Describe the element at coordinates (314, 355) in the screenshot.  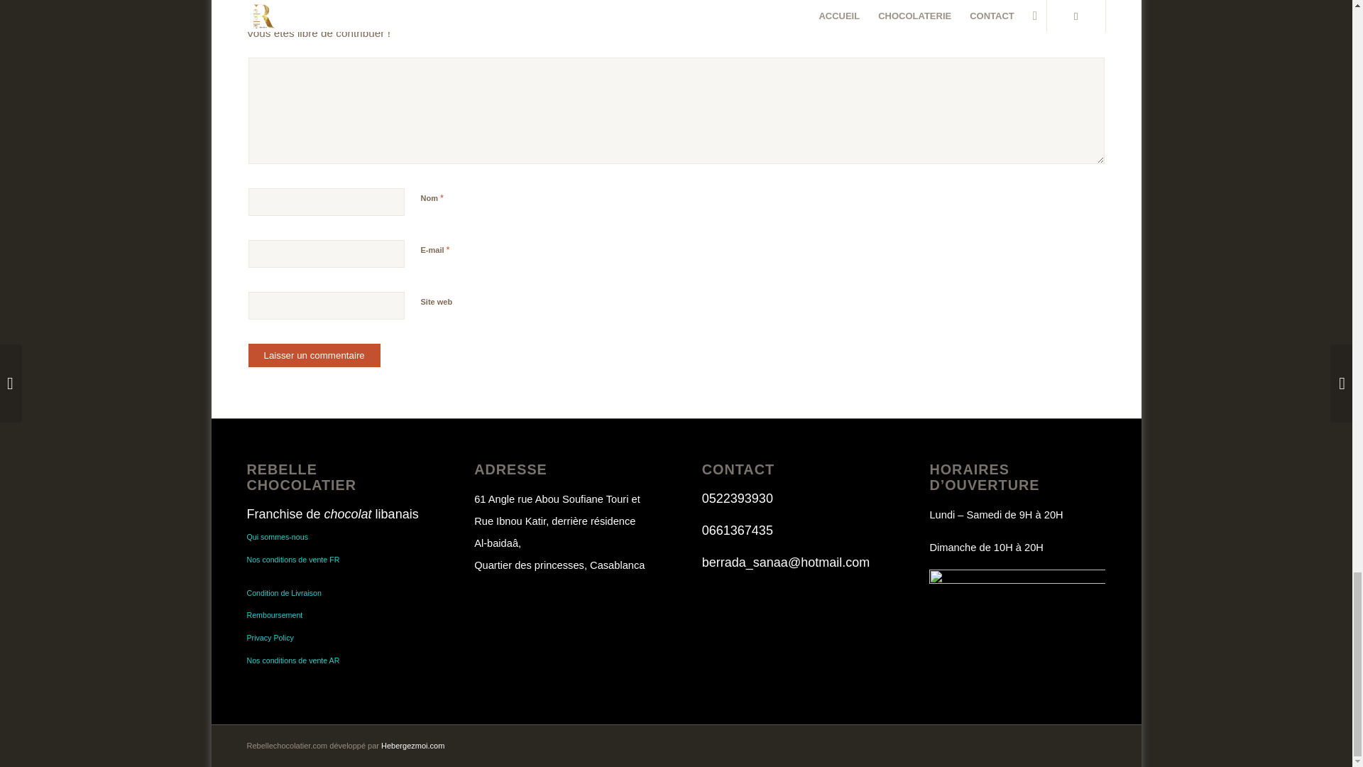
I see `Laisser un commentaire` at that location.